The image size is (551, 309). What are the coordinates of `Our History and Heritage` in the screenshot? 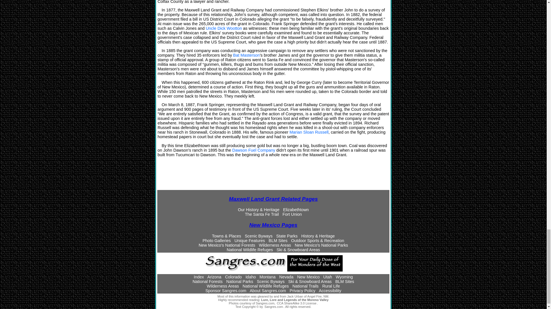 It's located at (259, 209).